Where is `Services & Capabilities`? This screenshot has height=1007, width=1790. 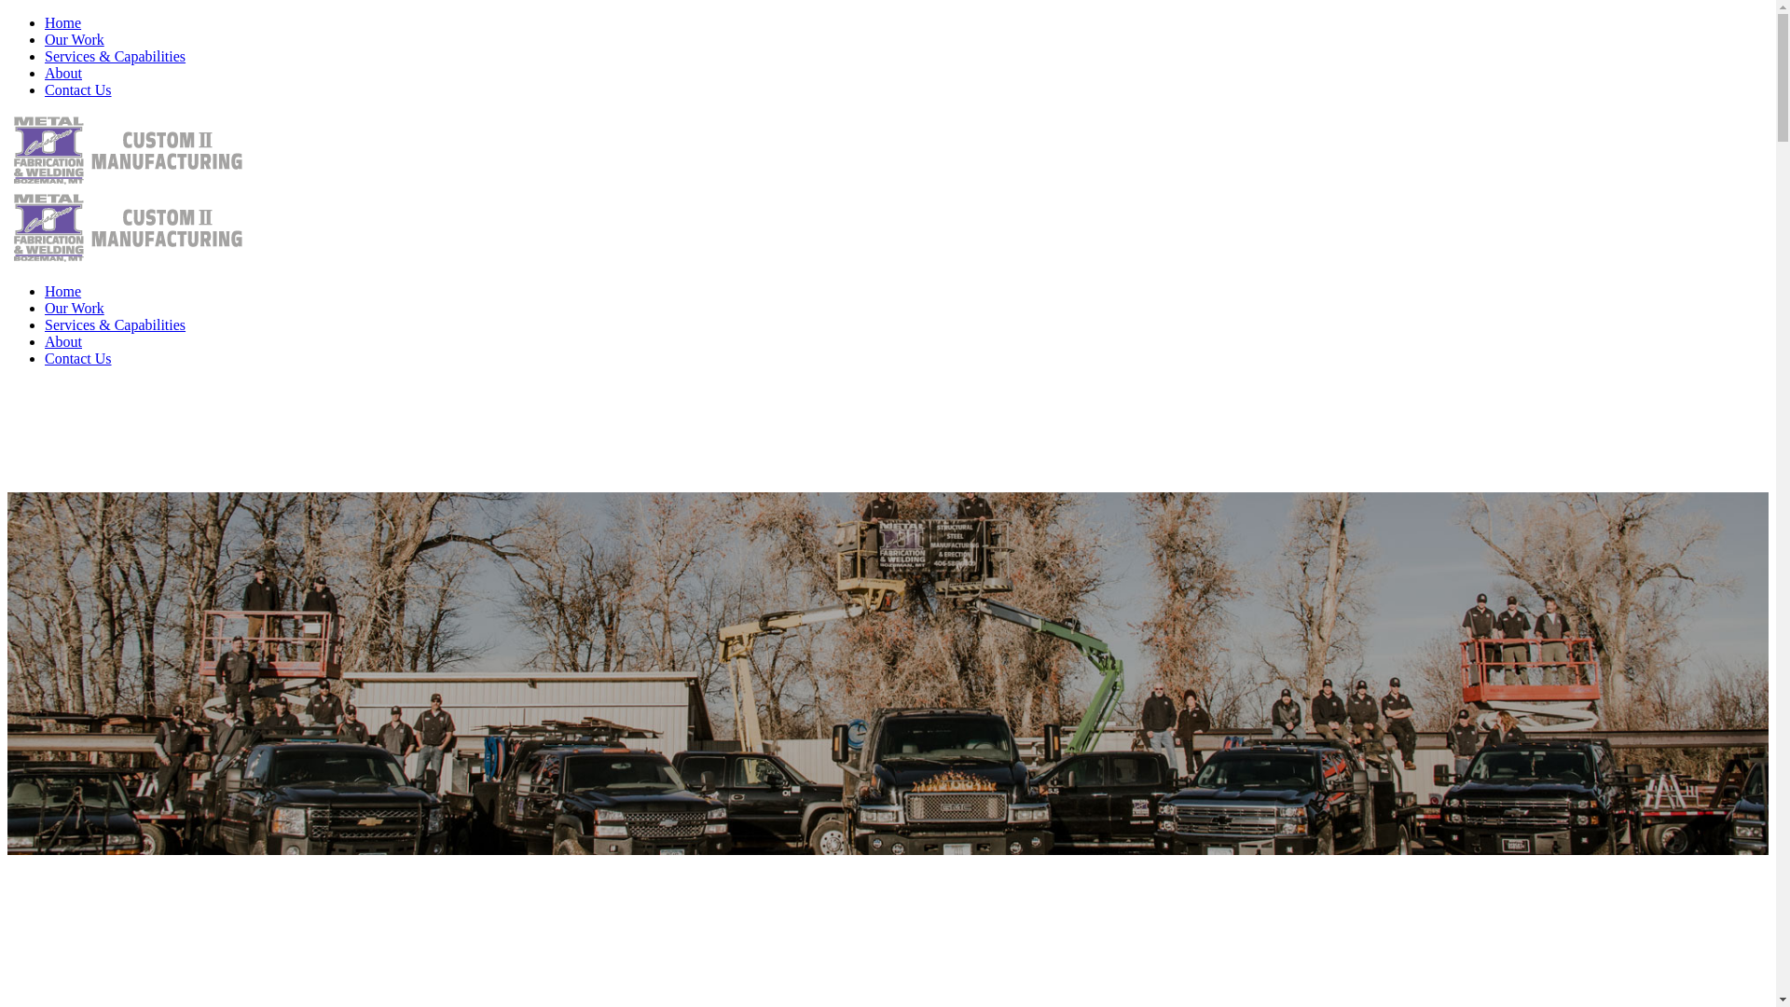
Services & Capabilities is located at coordinates (116, 324).